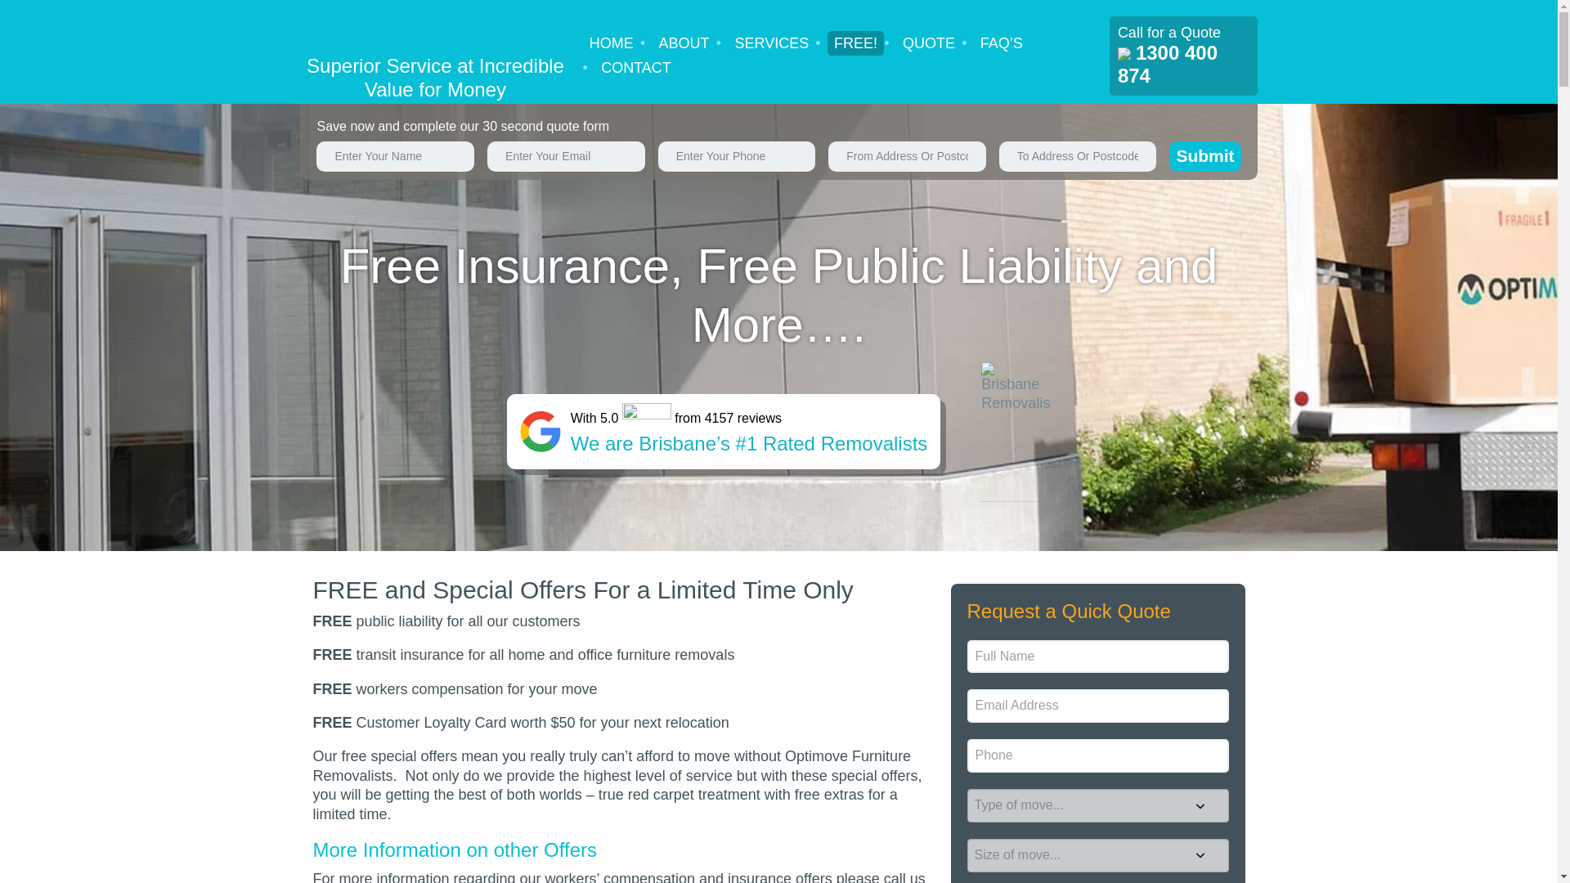 The height and width of the screenshot is (883, 1570). Describe the element at coordinates (703, 581) in the screenshot. I see `Back` at that location.